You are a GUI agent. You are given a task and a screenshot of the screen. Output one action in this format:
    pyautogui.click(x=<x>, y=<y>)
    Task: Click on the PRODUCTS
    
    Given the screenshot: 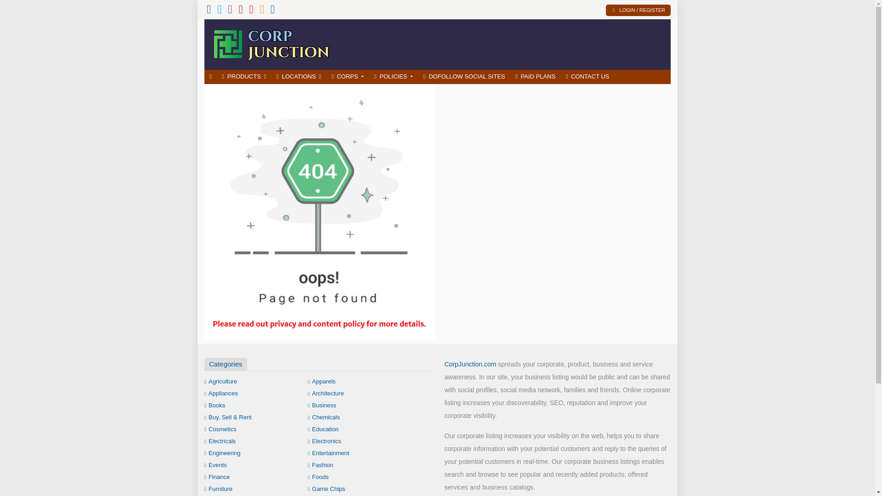 What is the action you would take?
    pyautogui.click(x=244, y=77)
    